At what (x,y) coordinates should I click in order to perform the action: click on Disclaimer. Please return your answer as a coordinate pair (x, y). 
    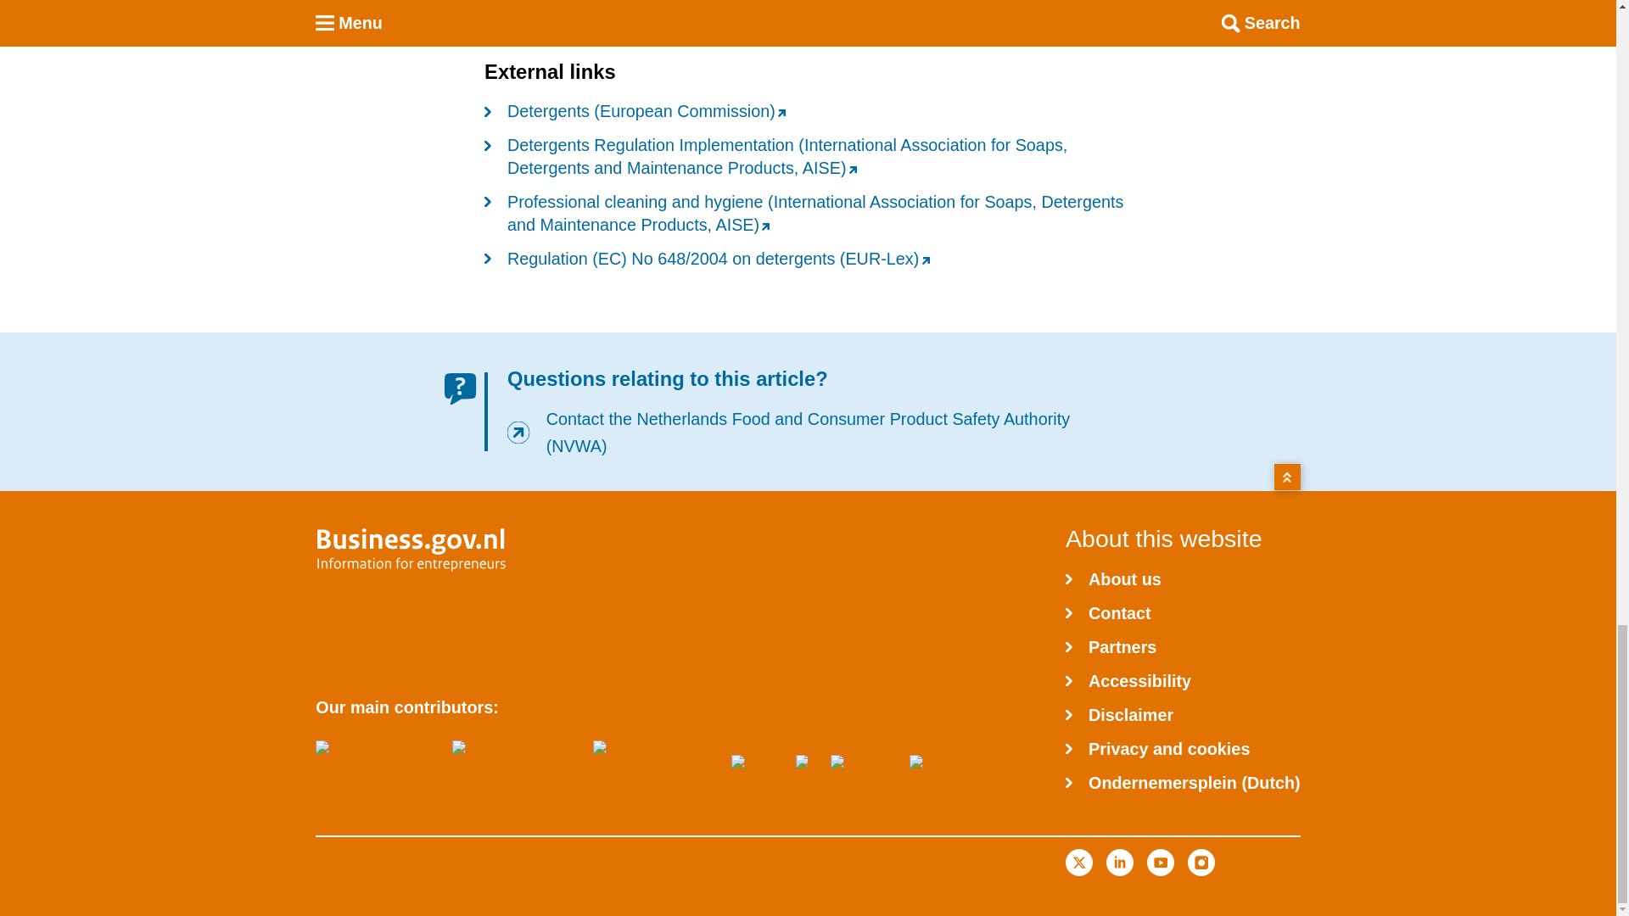
    Looking at the image, I should click on (1118, 714).